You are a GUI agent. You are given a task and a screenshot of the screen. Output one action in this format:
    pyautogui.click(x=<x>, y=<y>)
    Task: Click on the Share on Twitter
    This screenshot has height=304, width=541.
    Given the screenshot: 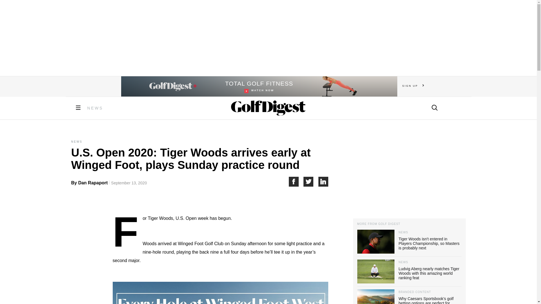 What is the action you would take?
    pyautogui.click(x=311, y=182)
    